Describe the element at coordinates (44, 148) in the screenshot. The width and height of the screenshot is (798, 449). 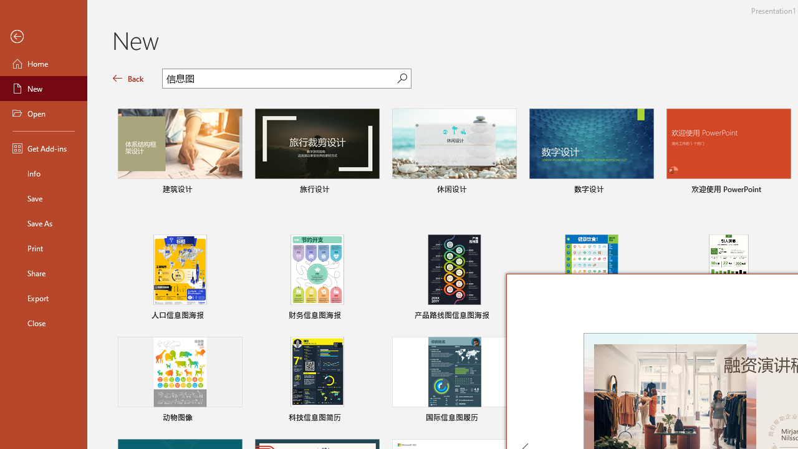
I see `Get Add-ins` at that location.